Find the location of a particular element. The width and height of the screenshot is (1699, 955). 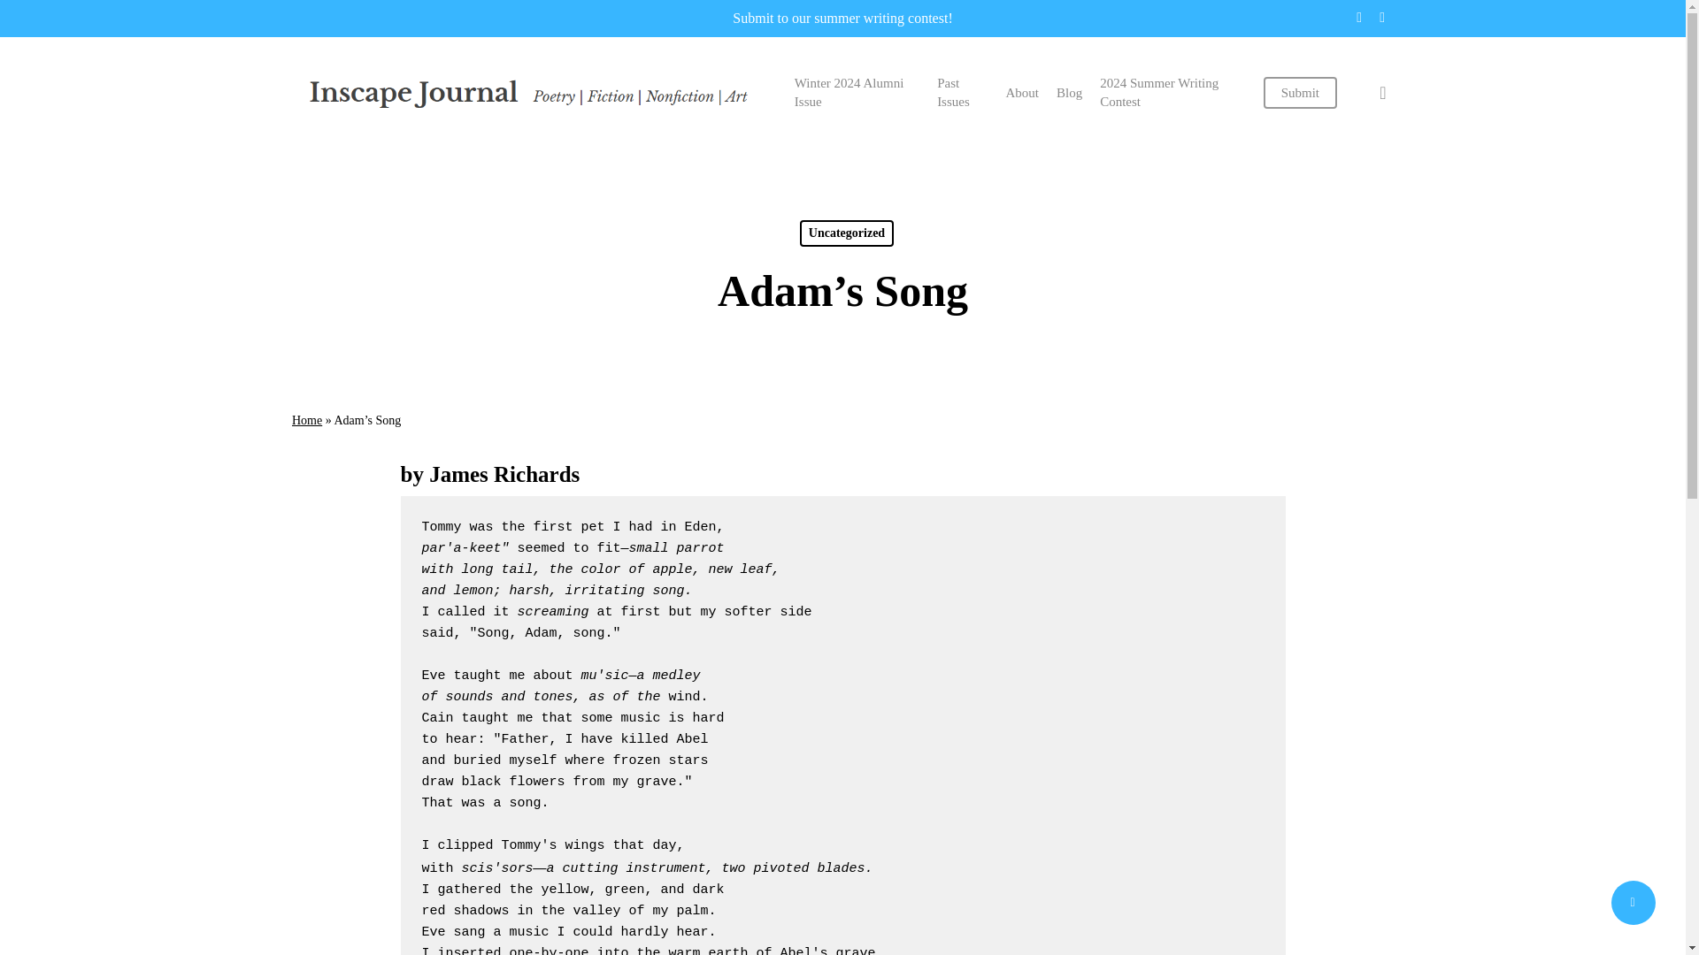

Uncategorized is located at coordinates (846, 233).